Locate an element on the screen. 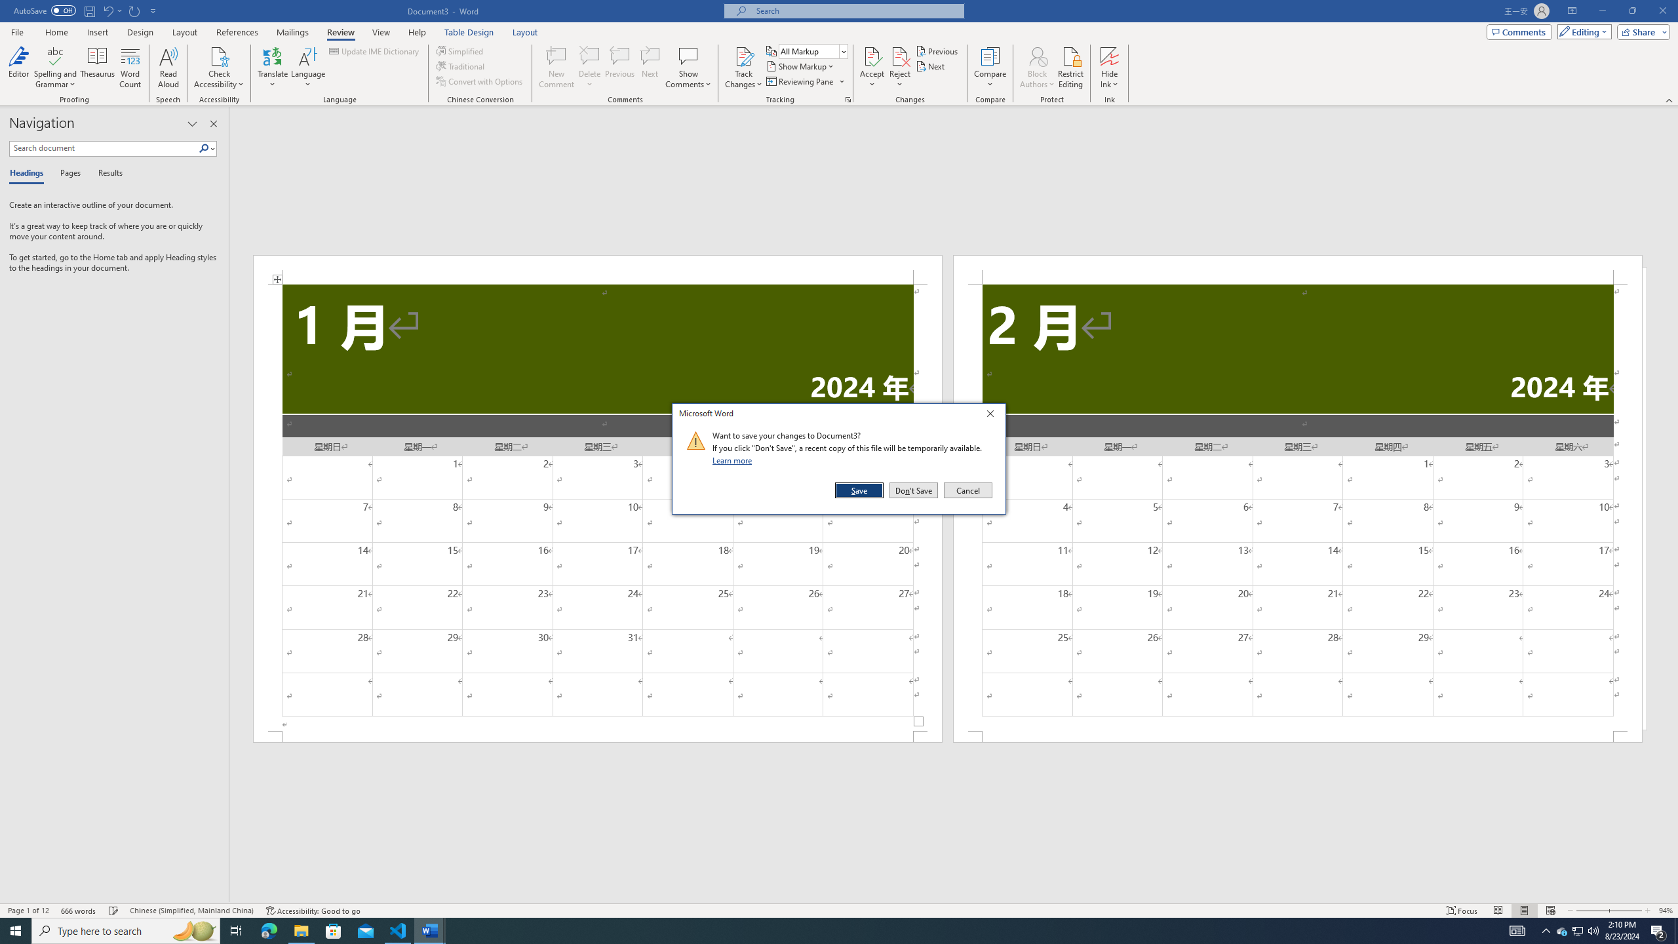  Delete is located at coordinates (45, 10).